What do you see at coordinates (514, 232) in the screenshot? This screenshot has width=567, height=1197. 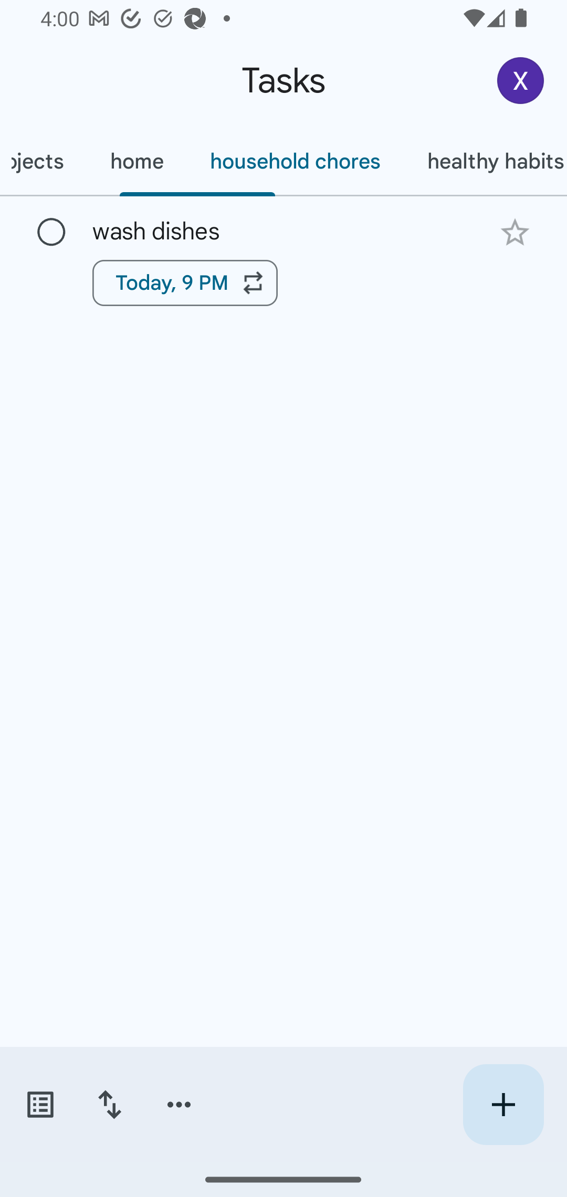 I see `Add star` at bounding box center [514, 232].